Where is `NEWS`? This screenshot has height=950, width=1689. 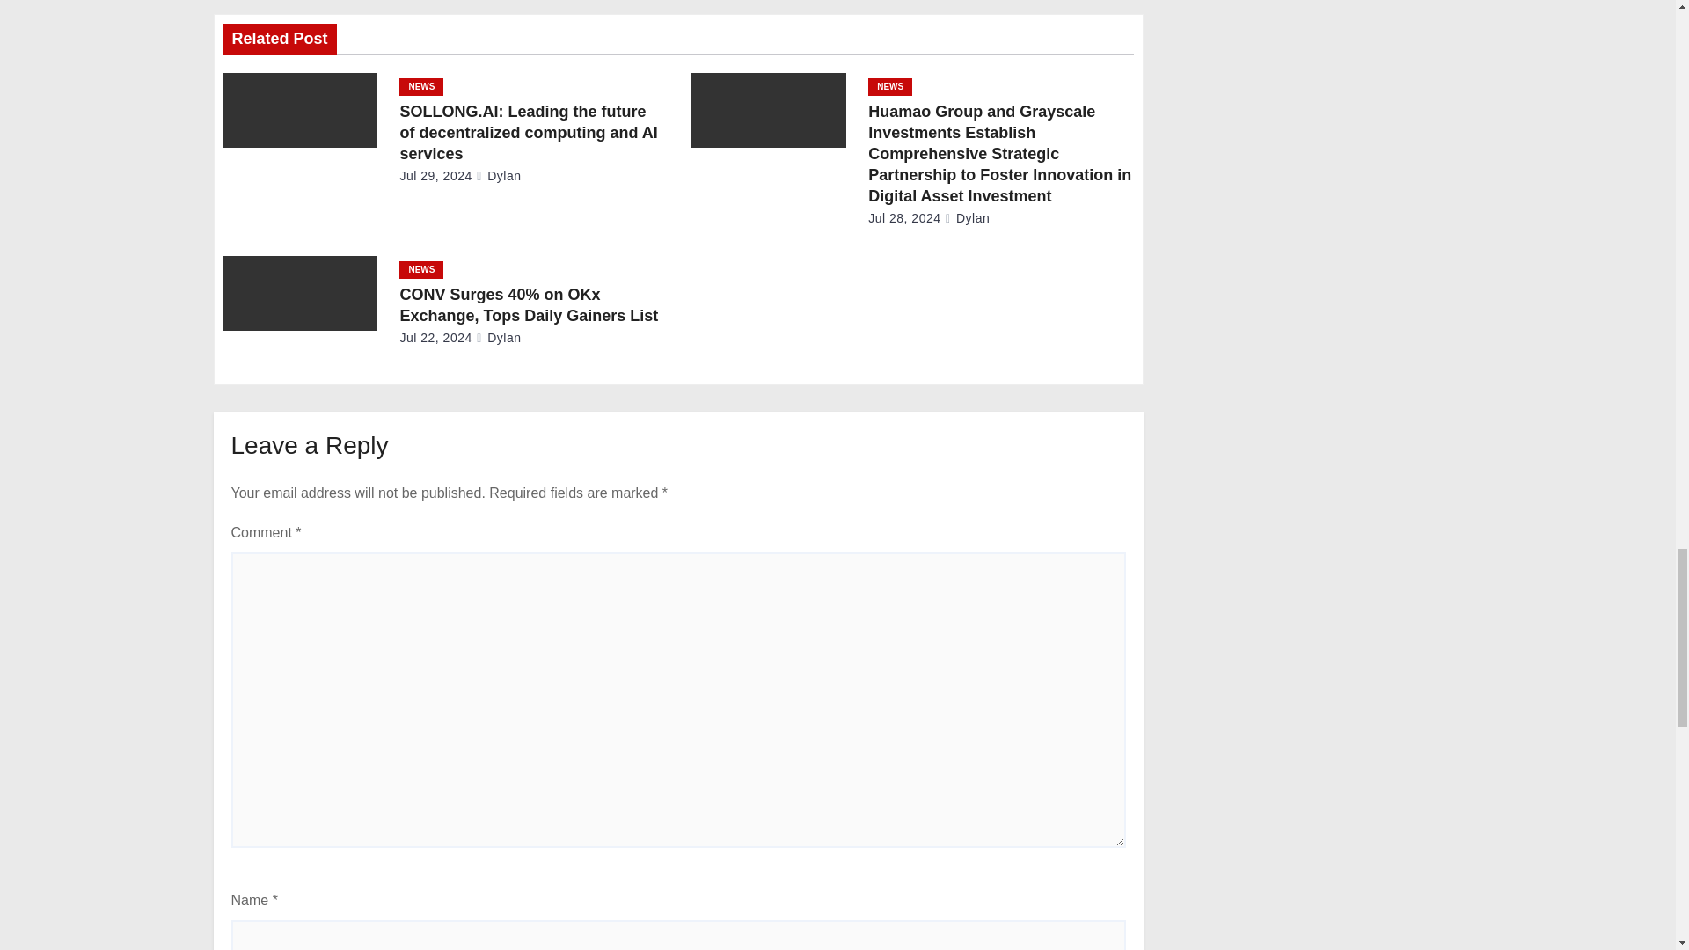
NEWS is located at coordinates (420, 86).